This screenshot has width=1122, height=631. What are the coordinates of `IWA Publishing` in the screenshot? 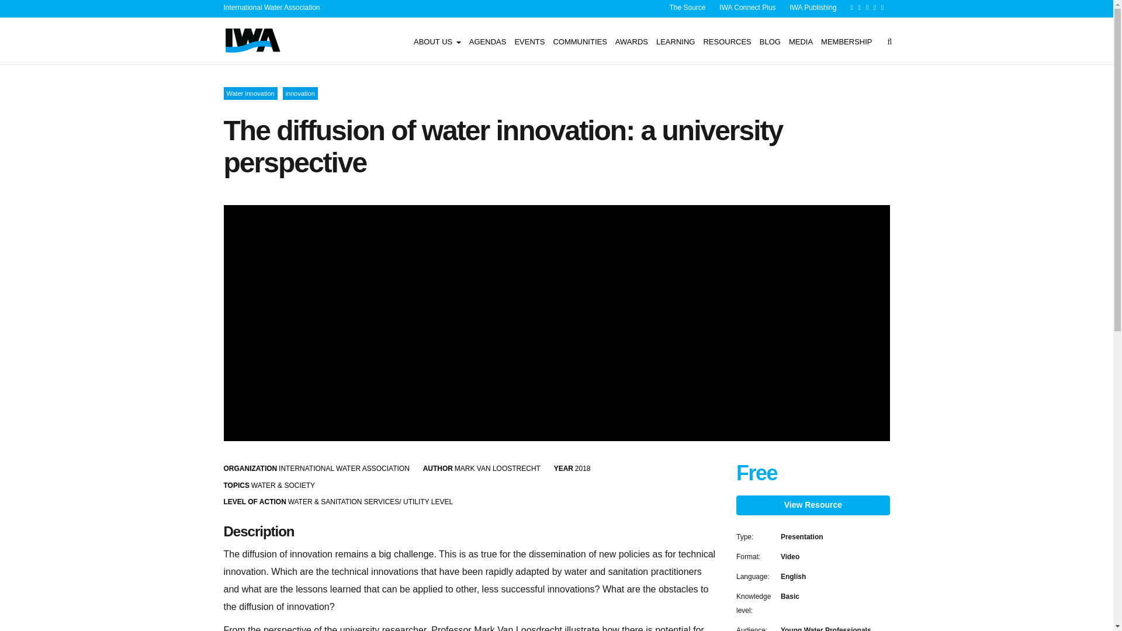 It's located at (812, 8).